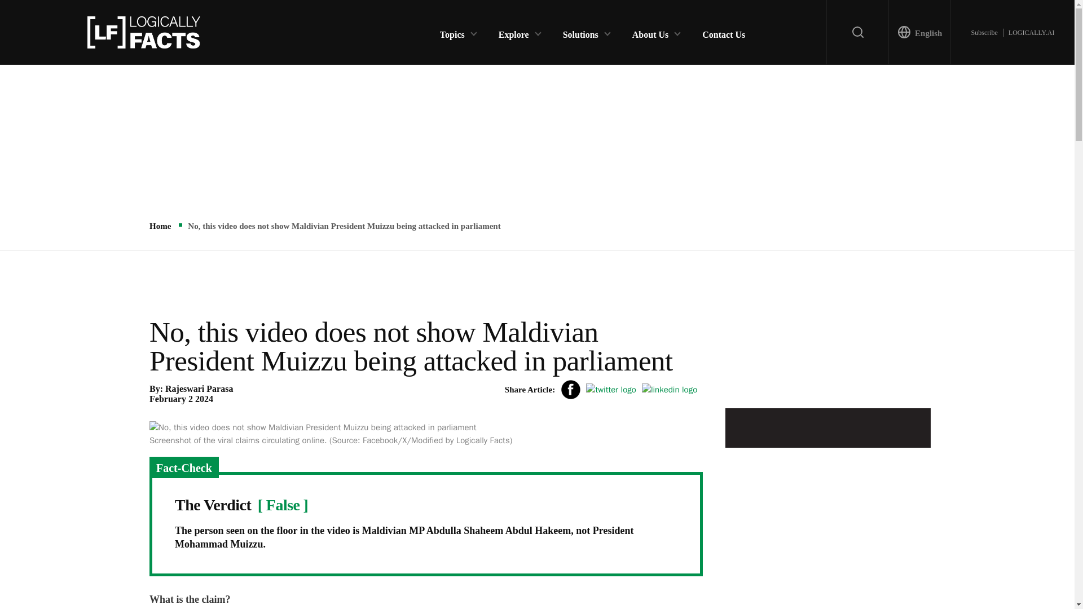 The height and width of the screenshot is (609, 1083). What do you see at coordinates (581, 32) in the screenshot?
I see `Solutions` at bounding box center [581, 32].